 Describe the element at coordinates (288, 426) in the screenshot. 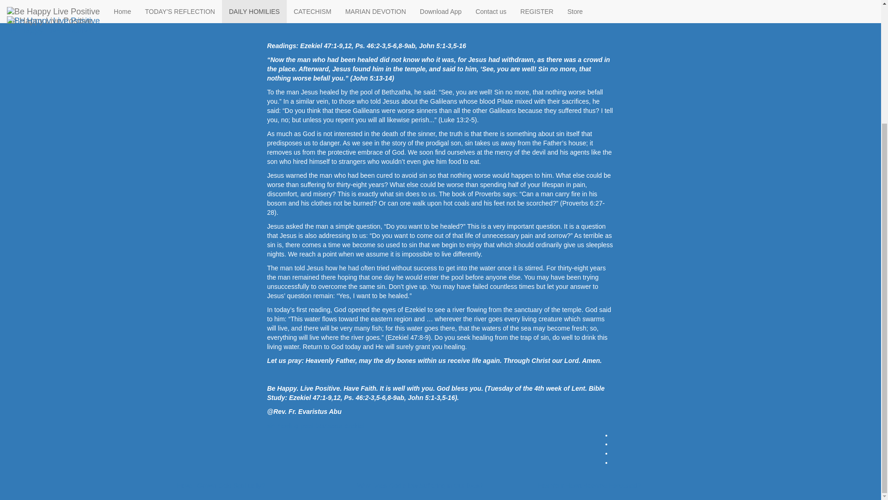

I see `healing` at that location.